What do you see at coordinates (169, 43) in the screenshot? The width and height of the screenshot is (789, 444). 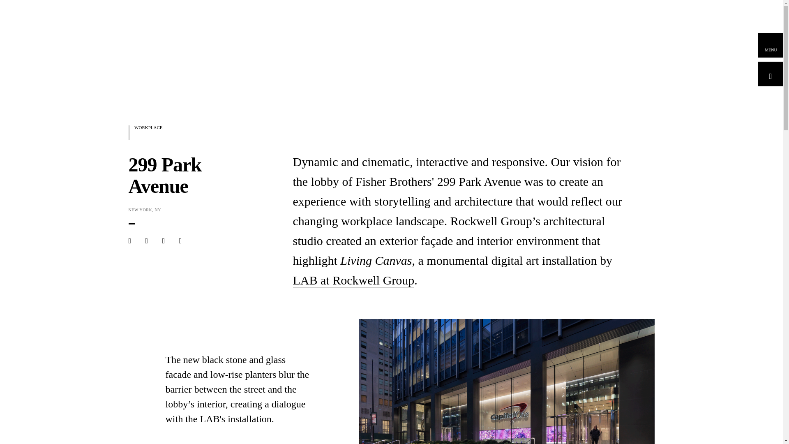 I see `Rockwell Group` at bounding box center [169, 43].